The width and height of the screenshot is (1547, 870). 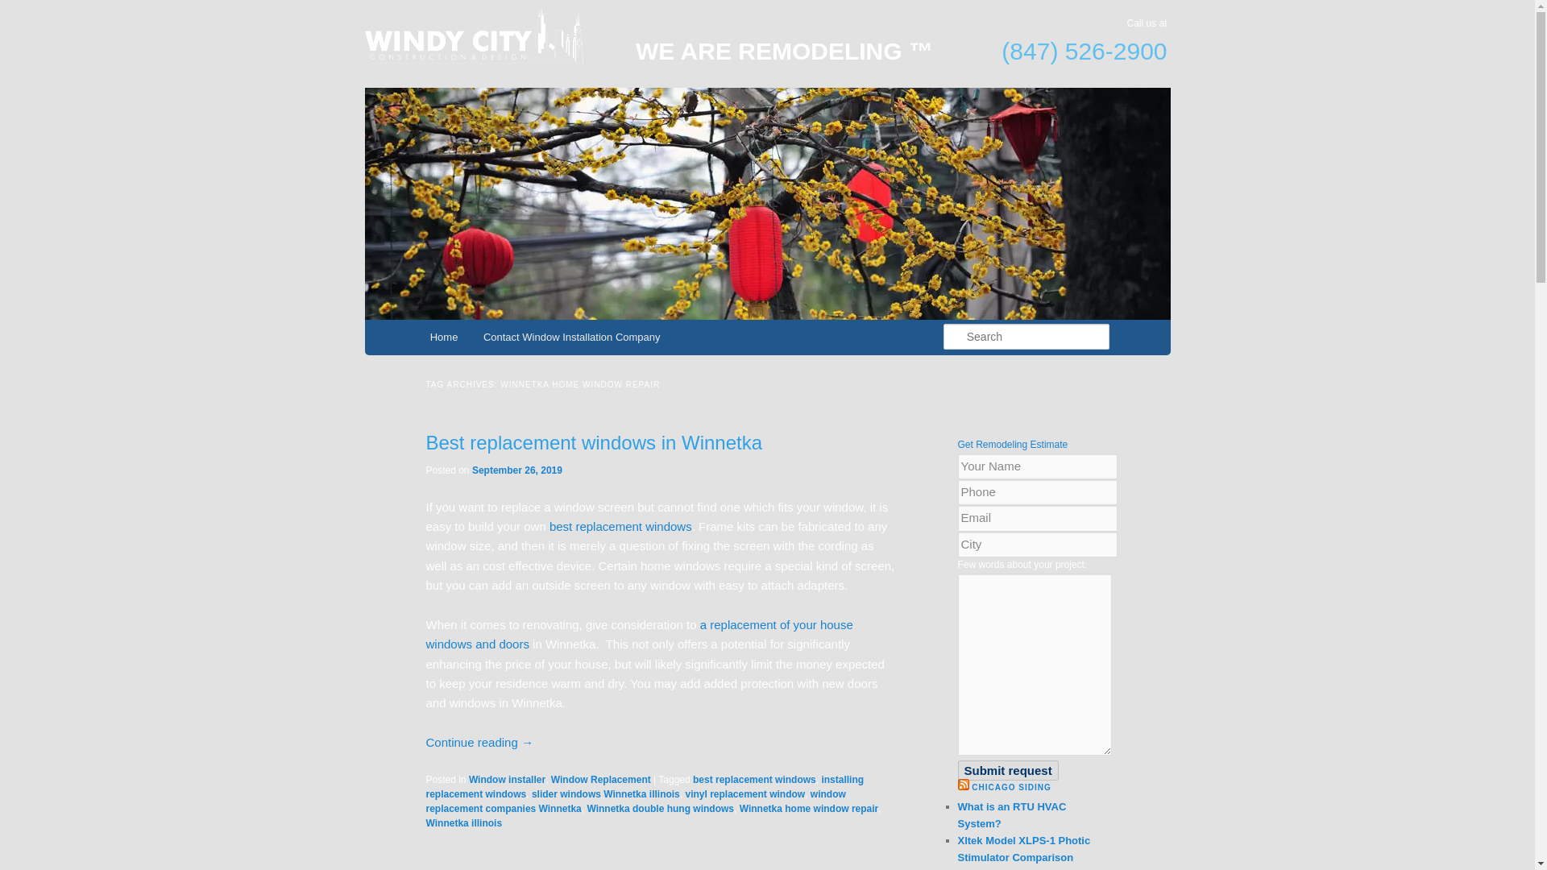 What do you see at coordinates (606, 793) in the screenshot?
I see `slider windows Winnetka illinois` at bounding box center [606, 793].